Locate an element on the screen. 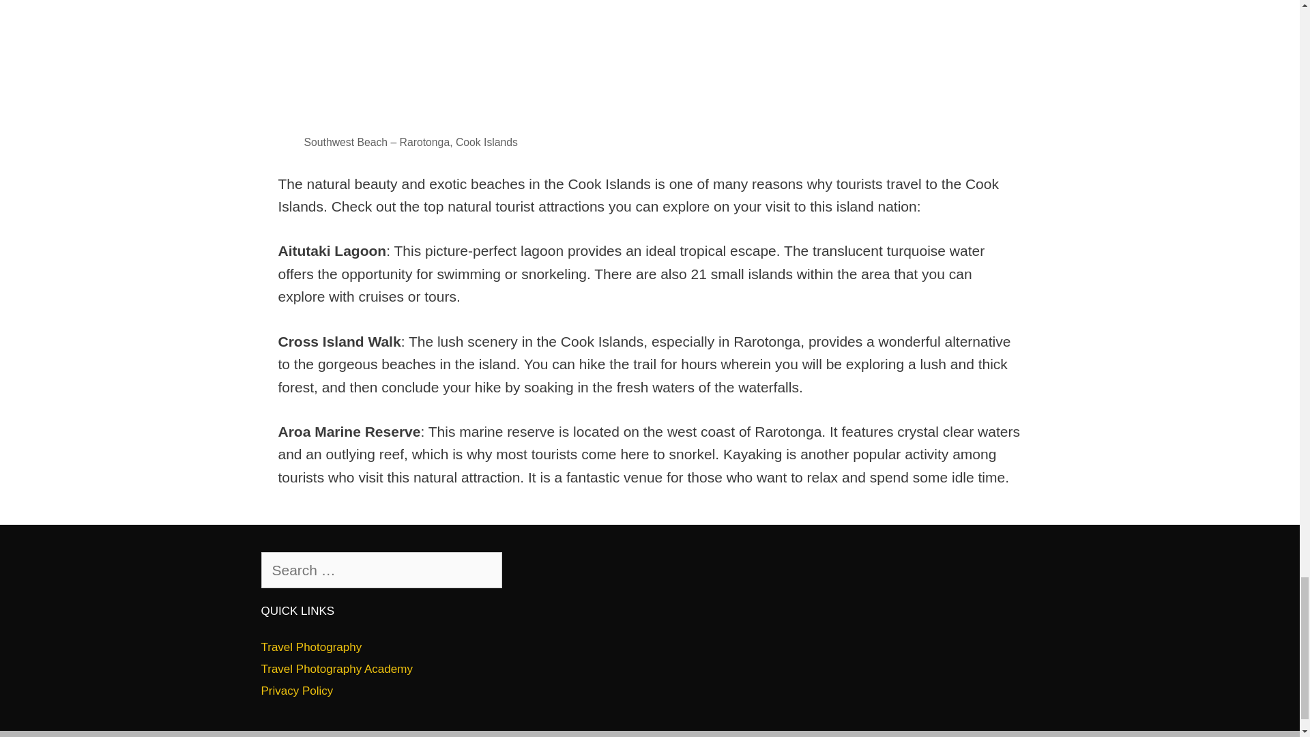  Privacy Policy is located at coordinates (296, 691).